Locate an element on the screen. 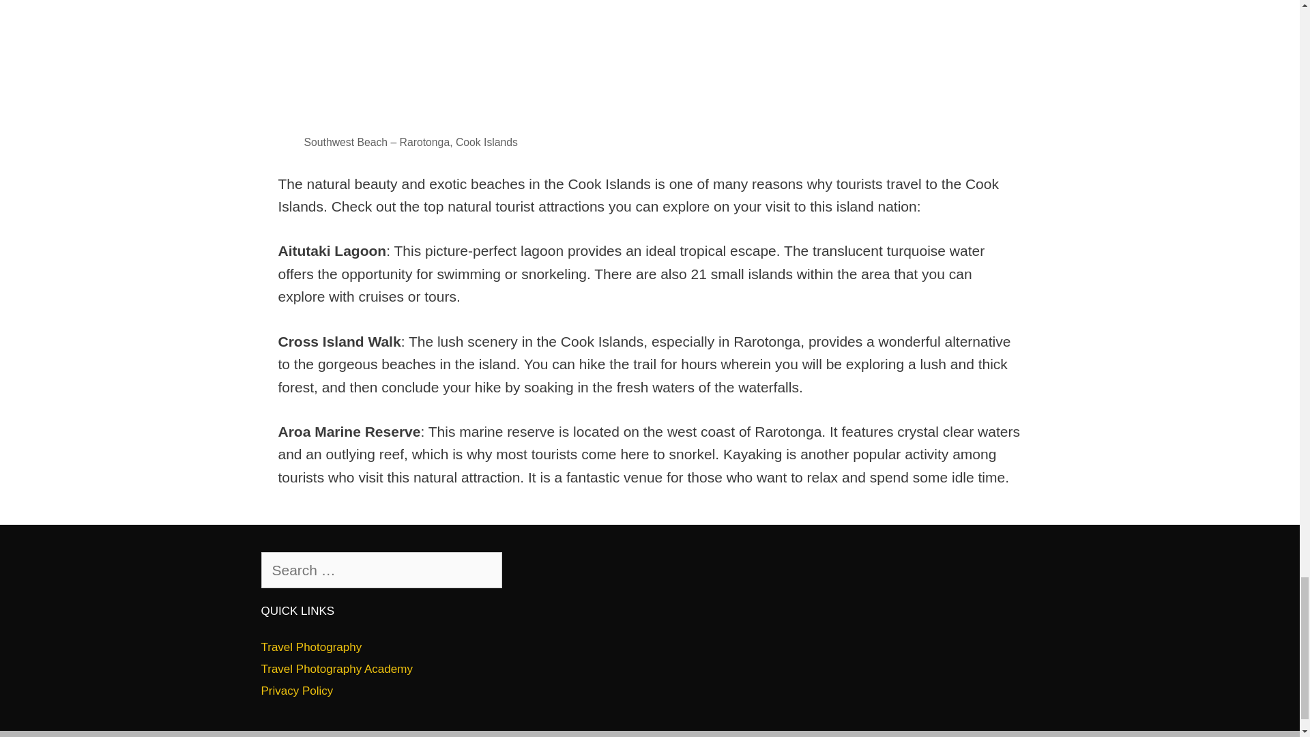  Privacy Policy is located at coordinates (296, 691).